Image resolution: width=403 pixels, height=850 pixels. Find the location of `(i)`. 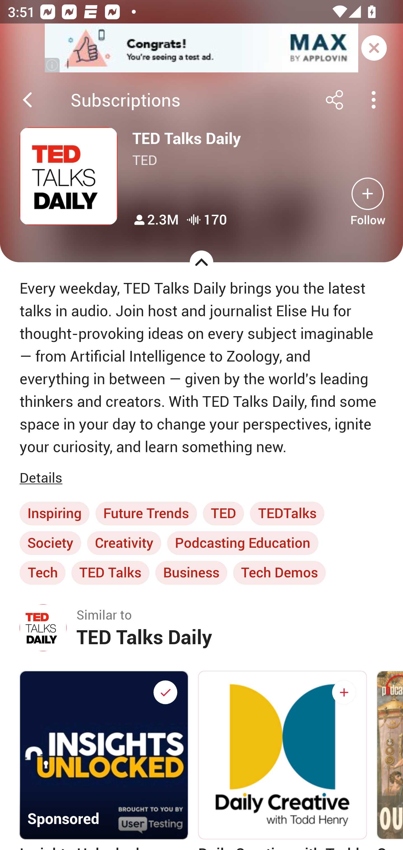

(i) is located at coordinates (53, 65).